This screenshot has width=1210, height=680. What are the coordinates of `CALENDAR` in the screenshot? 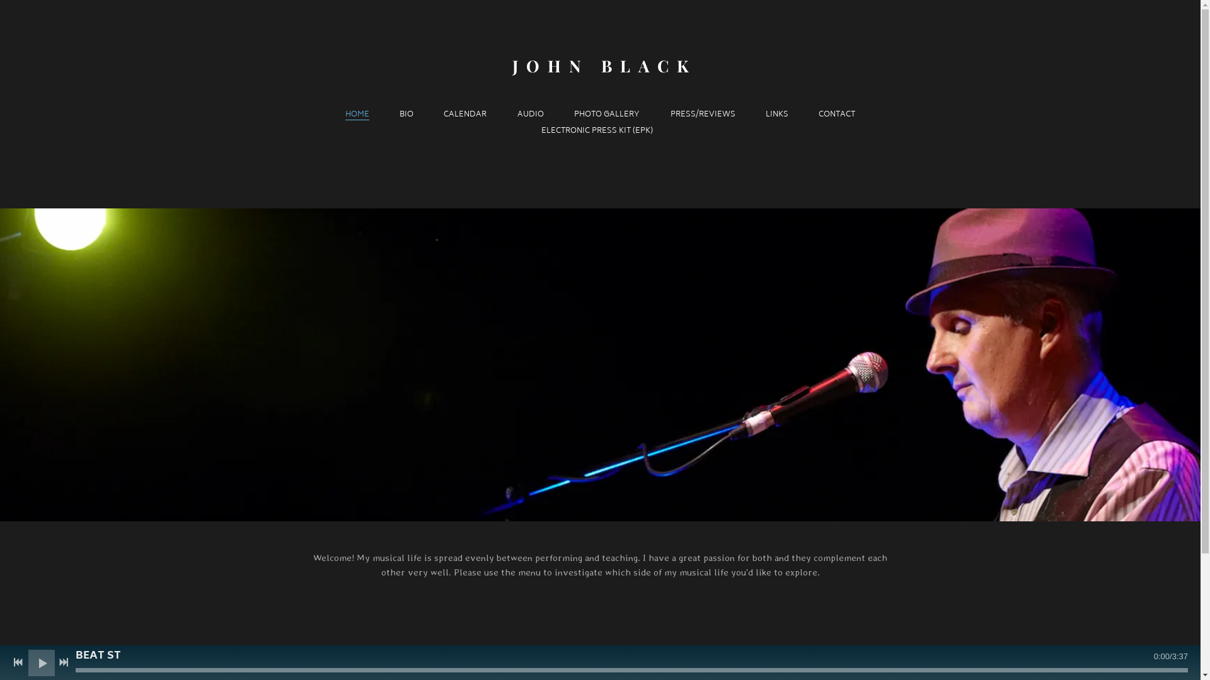 It's located at (465, 115).